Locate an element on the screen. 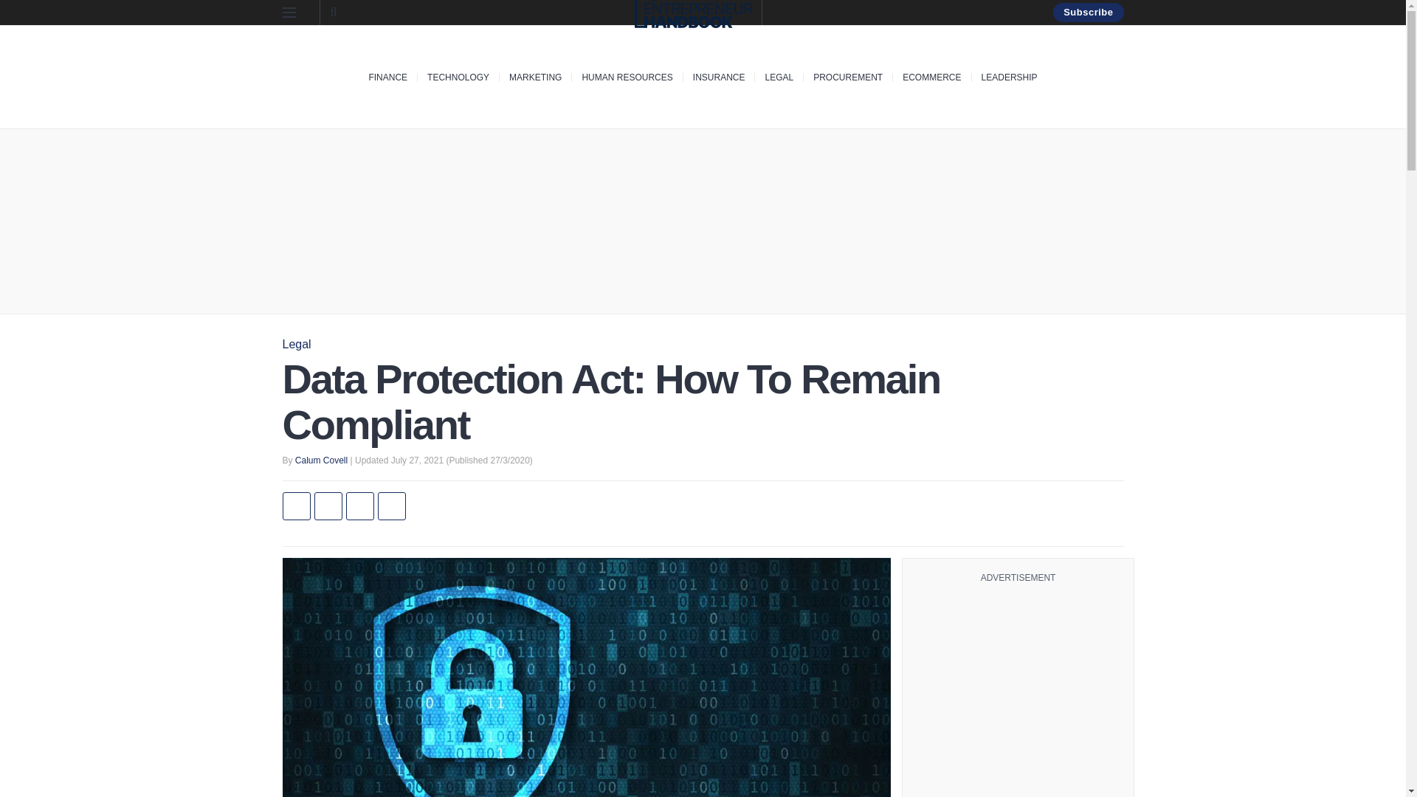  Legal is located at coordinates (296, 344).